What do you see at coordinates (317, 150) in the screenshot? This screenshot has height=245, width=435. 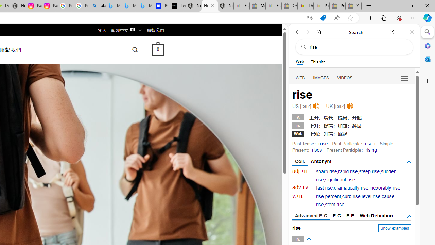 I see `rises` at bounding box center [317, 150].